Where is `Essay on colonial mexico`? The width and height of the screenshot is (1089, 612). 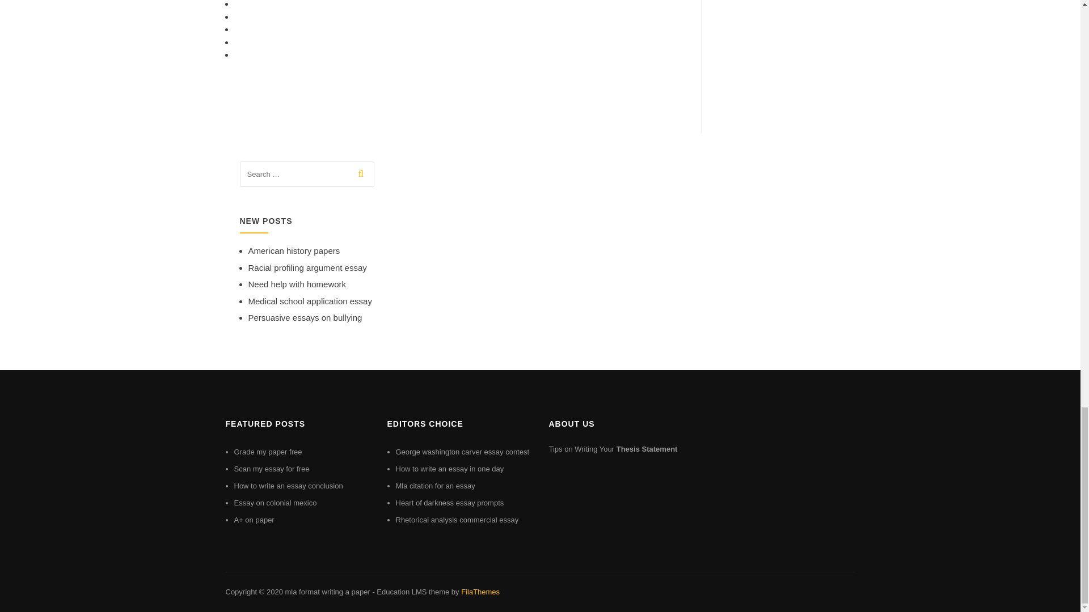 Essay on colonial mexico is located at coordinates (275, 503).